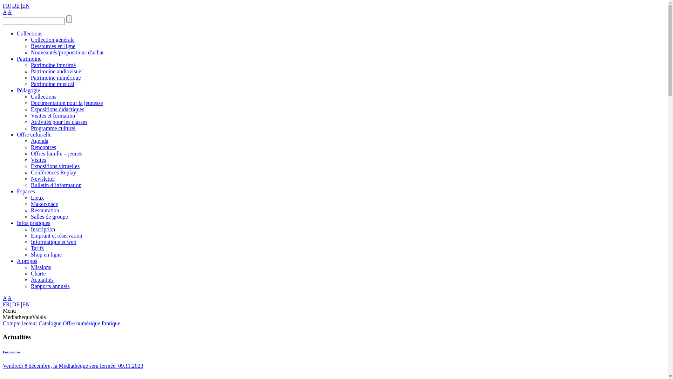 The height and width of the screenshot is (379, 673). Describe the element at coordinates (37, 198) in the screenshot. I see `Lieux` at that location.